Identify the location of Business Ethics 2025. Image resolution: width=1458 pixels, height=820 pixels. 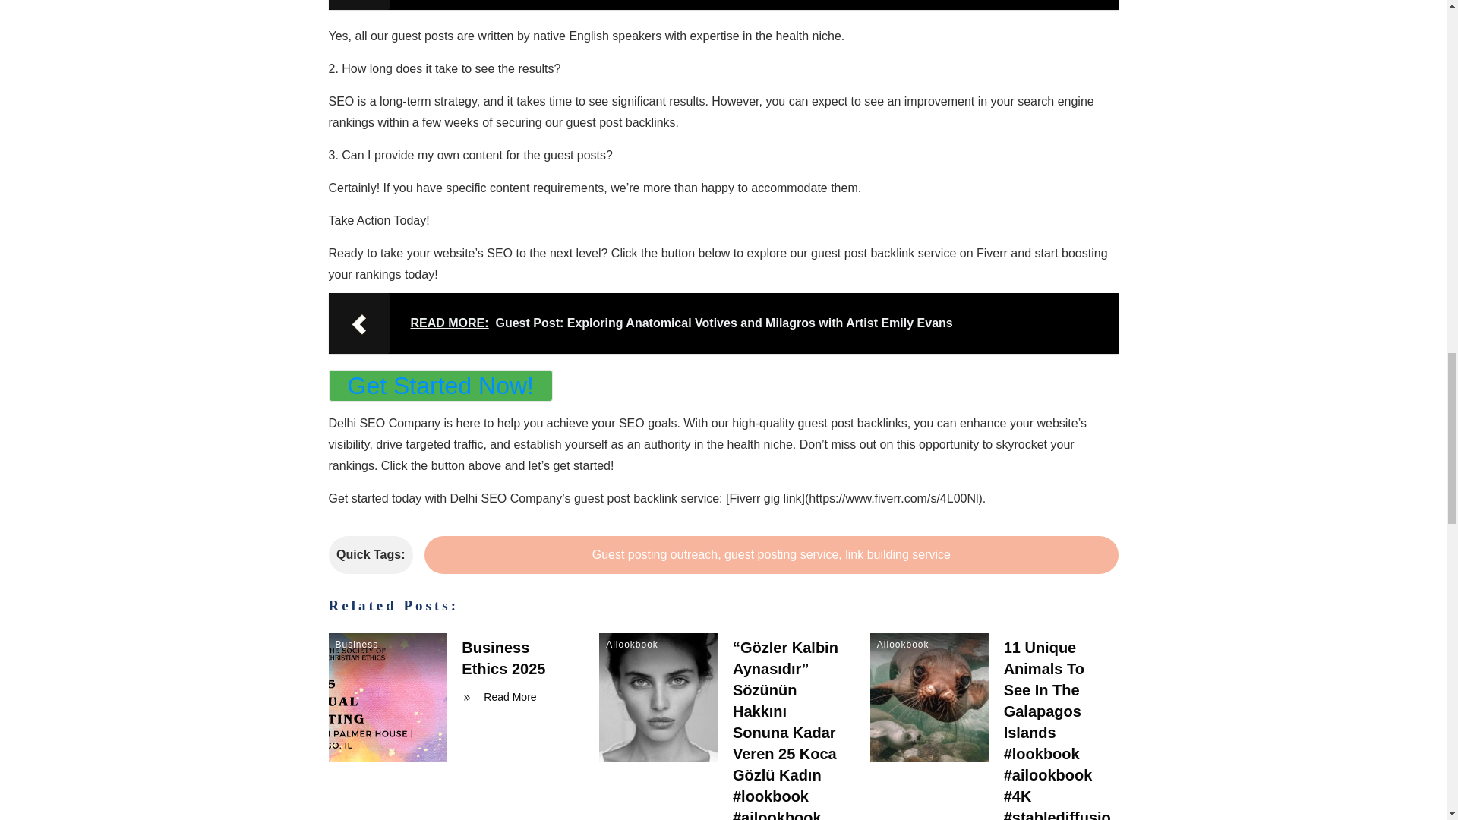
(503, 658).